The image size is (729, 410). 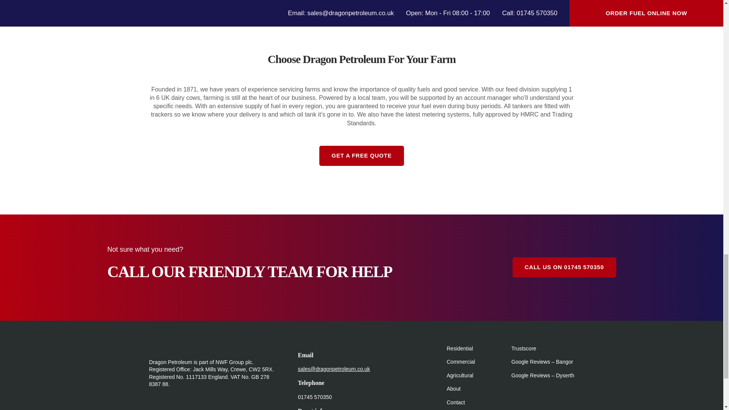 I want to click on Trustscore, so click(x=524, y=348).